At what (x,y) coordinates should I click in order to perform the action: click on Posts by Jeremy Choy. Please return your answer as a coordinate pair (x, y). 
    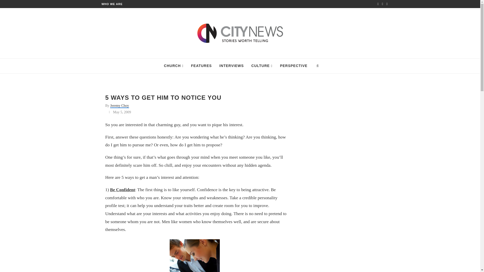
    Looking at the image, I should click on (119, 106).